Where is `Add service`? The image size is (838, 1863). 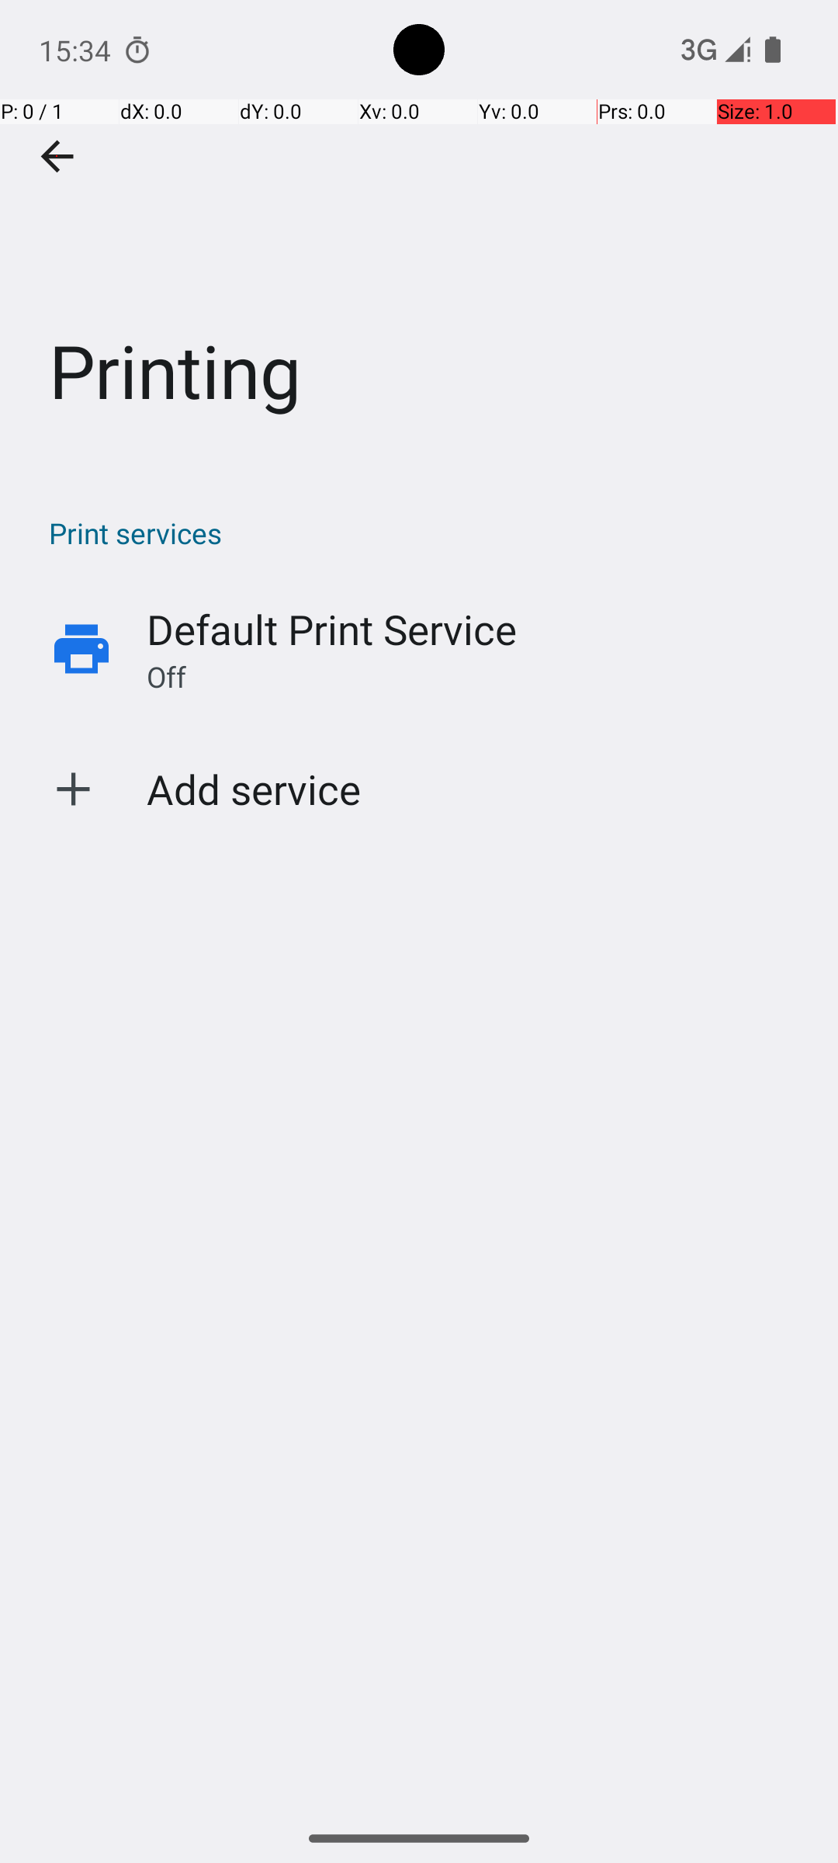
Add service is located at coordinates (255, 789).